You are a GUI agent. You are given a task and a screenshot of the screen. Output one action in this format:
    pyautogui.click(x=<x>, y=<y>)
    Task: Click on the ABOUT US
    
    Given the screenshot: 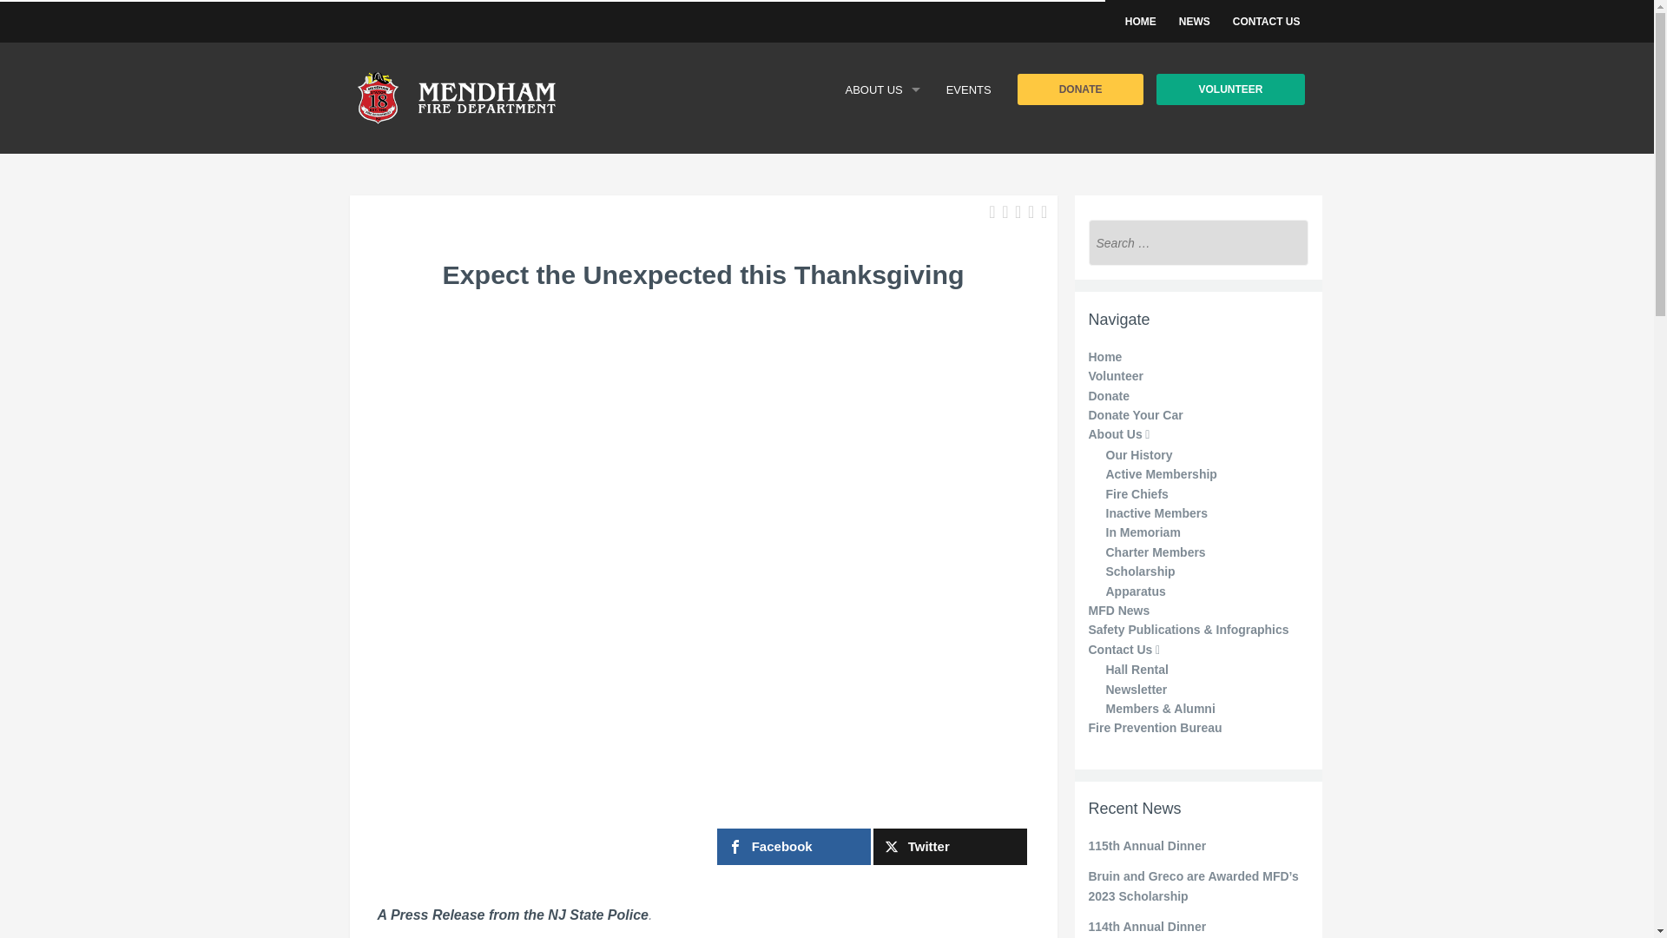 What is the action you would take?
    pyautogui.click(x=882, y=90)
    